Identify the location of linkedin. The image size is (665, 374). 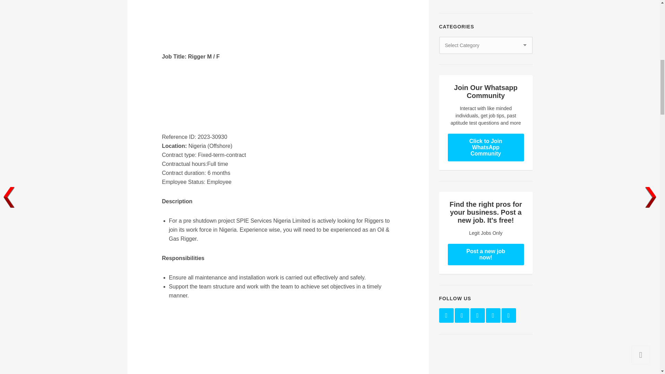
(477, 315).